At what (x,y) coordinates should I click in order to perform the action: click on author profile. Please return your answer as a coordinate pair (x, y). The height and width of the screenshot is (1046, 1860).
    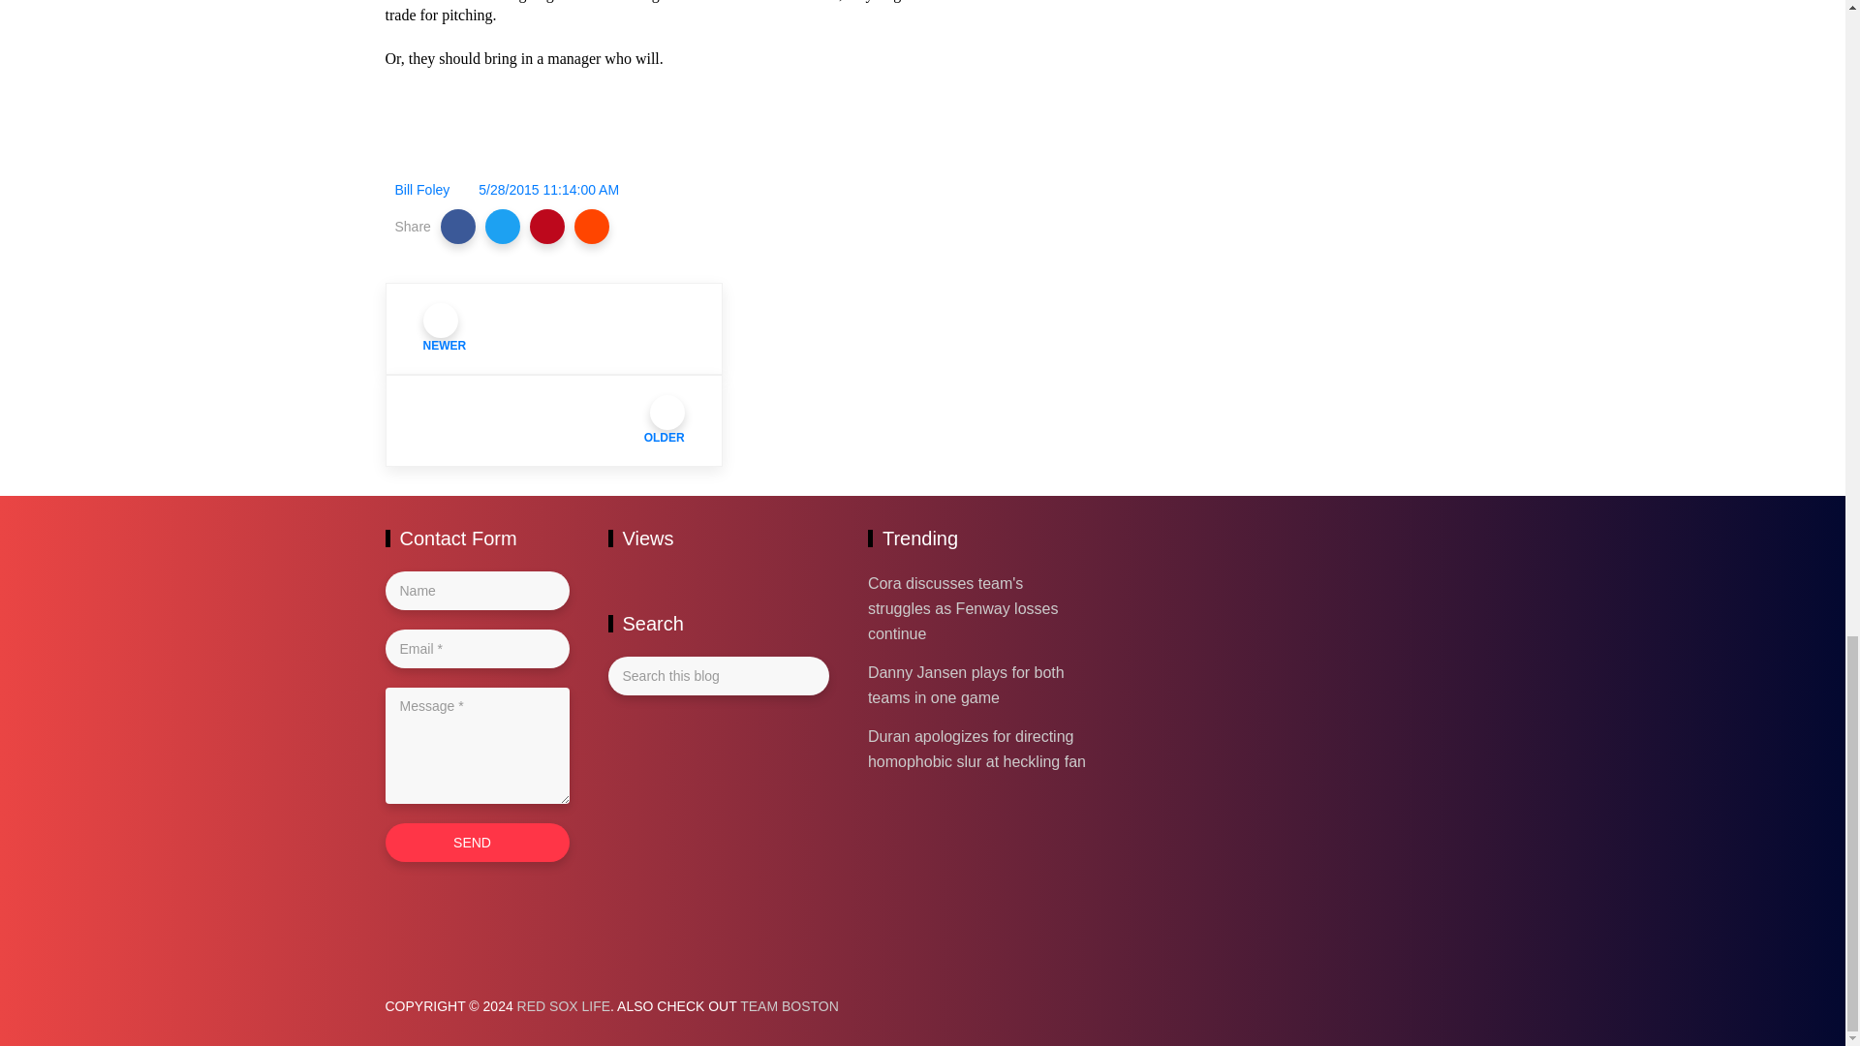
    Looking at the image, I should click on (422, 190).